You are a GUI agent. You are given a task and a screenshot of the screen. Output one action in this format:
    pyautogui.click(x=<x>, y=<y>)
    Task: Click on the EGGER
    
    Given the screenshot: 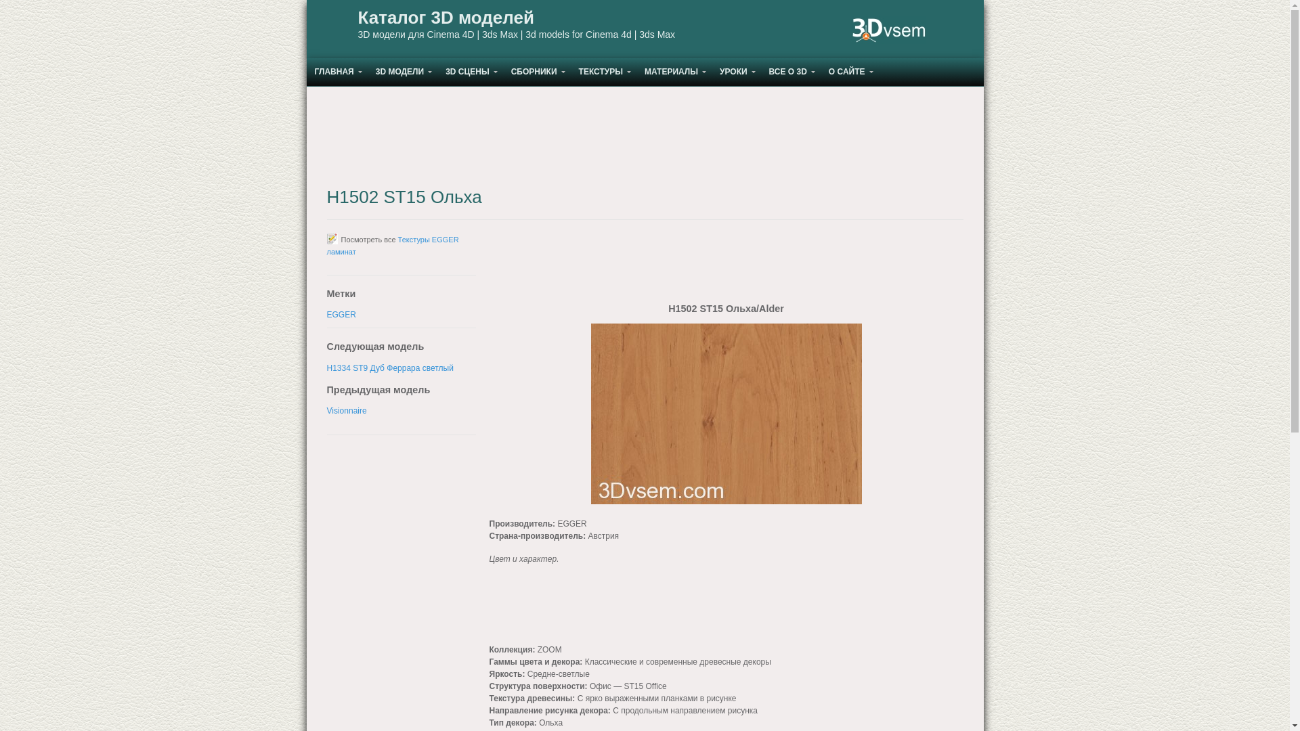 What is the action you would take?
    pyautogui.click(x=341, y=315)
    